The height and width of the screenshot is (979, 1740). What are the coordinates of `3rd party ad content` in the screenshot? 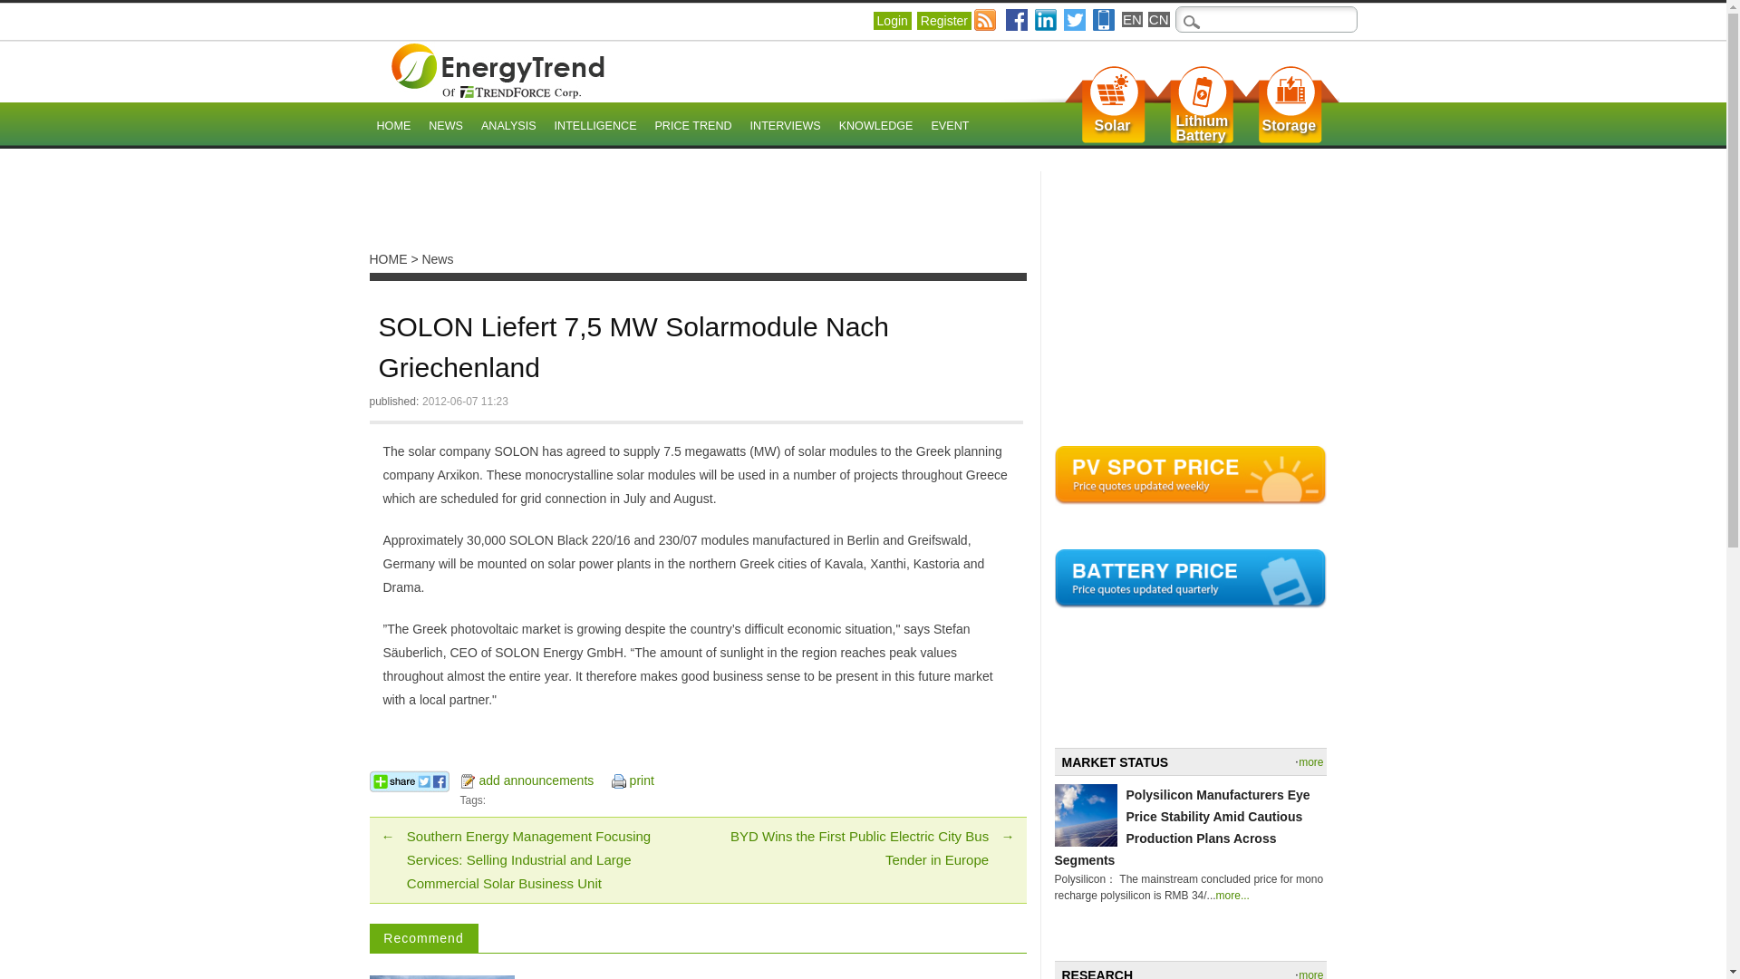 It's located at (1075, 19).